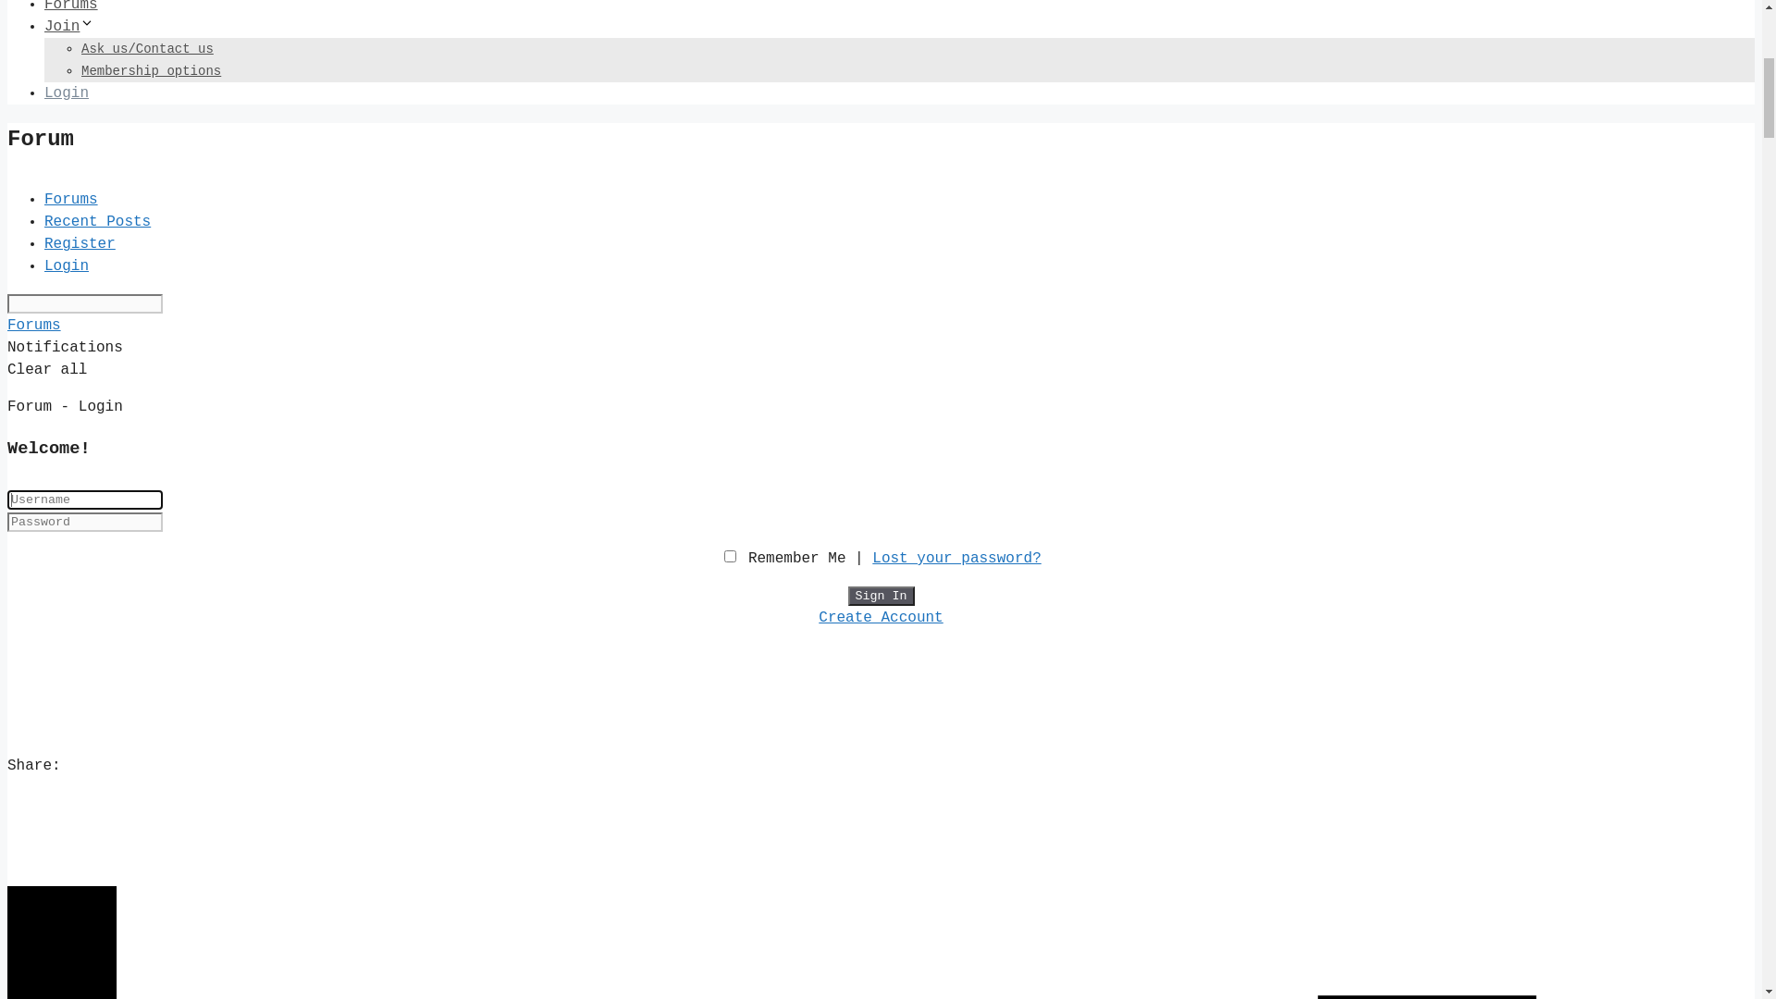 This screenshot has height=999, width=1776. I want to click on Branches, Clubs and Groups, so click(189, 301).